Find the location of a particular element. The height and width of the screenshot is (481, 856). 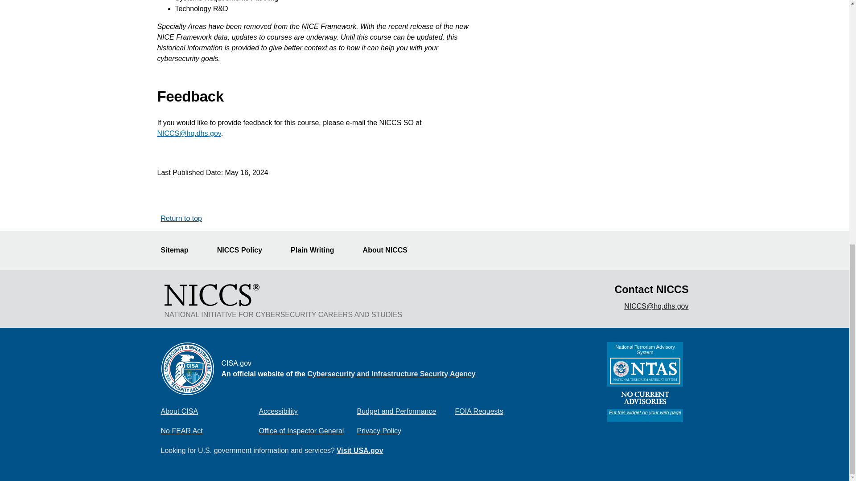

About NICCS is located at coordinates (391, 250).